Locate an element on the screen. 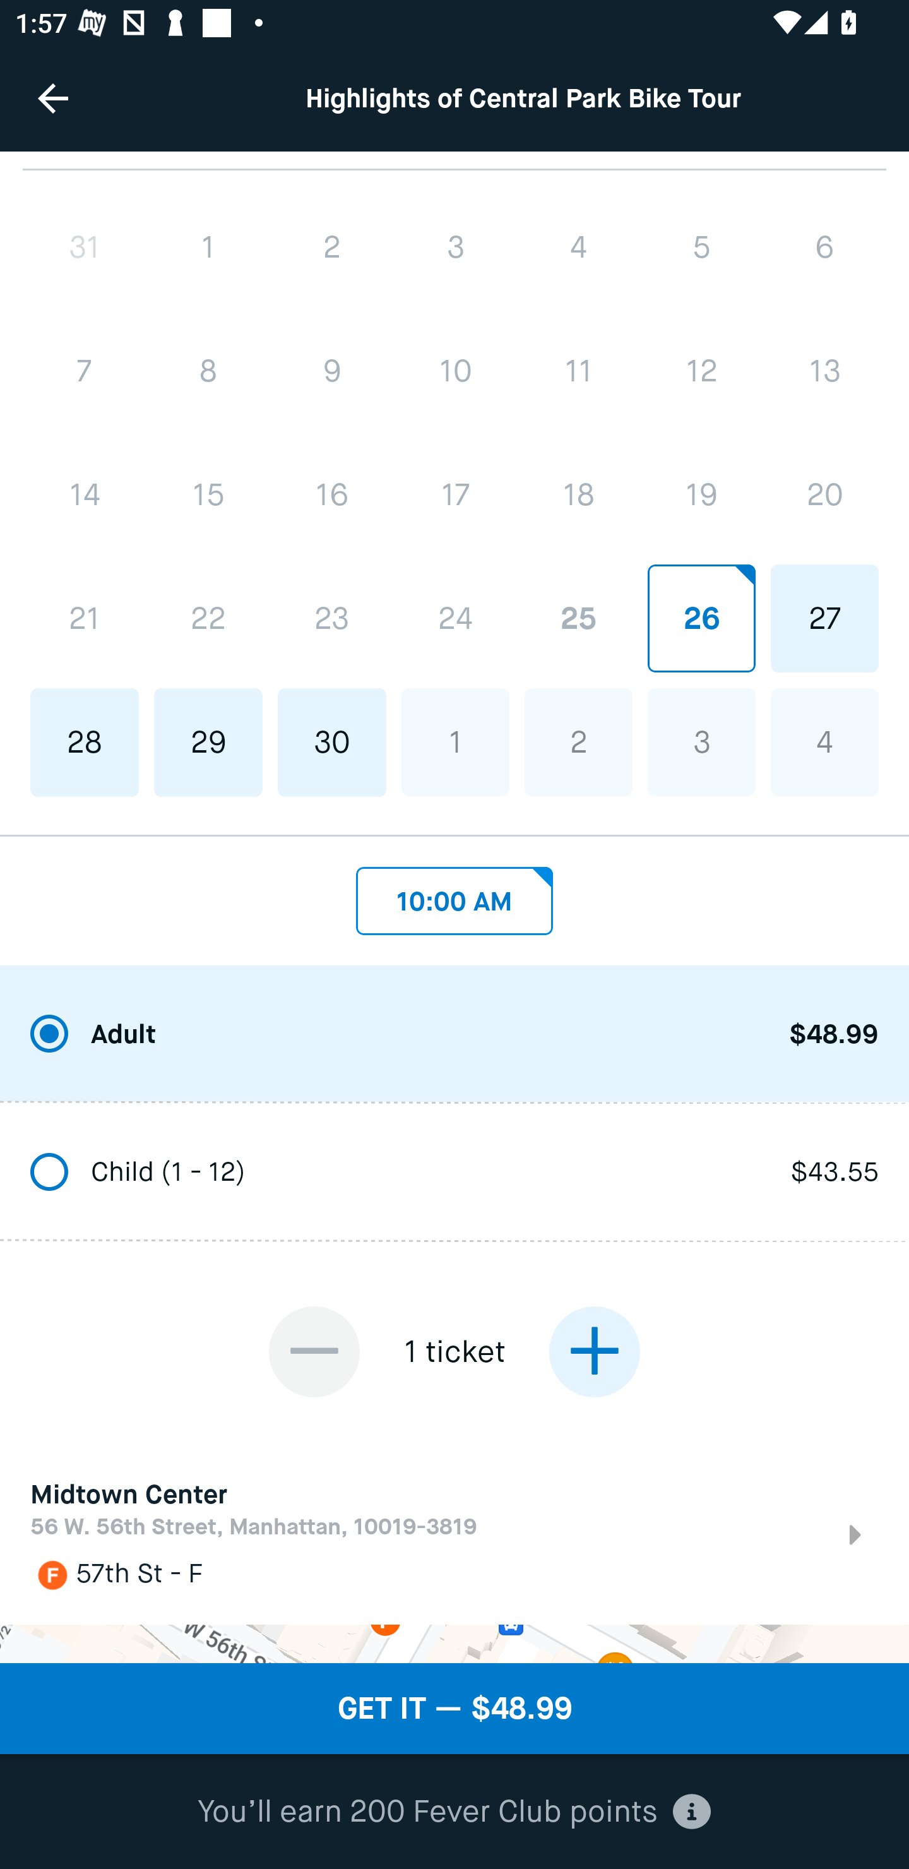  30 is located at coordinates (332, 741).